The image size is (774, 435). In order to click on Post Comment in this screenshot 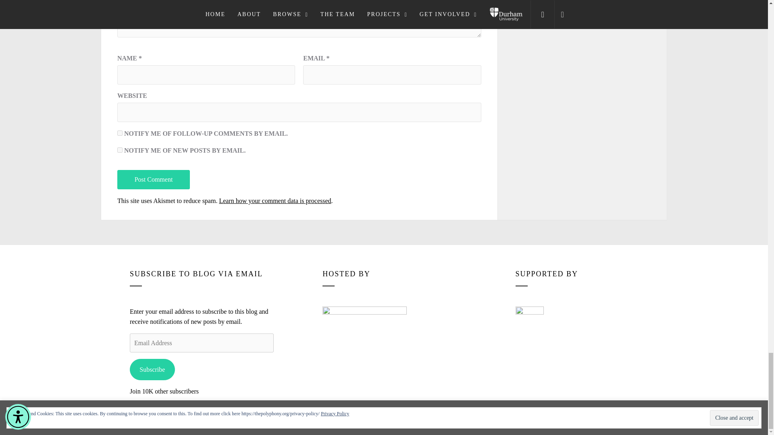, I will do `click(153, 180)`.